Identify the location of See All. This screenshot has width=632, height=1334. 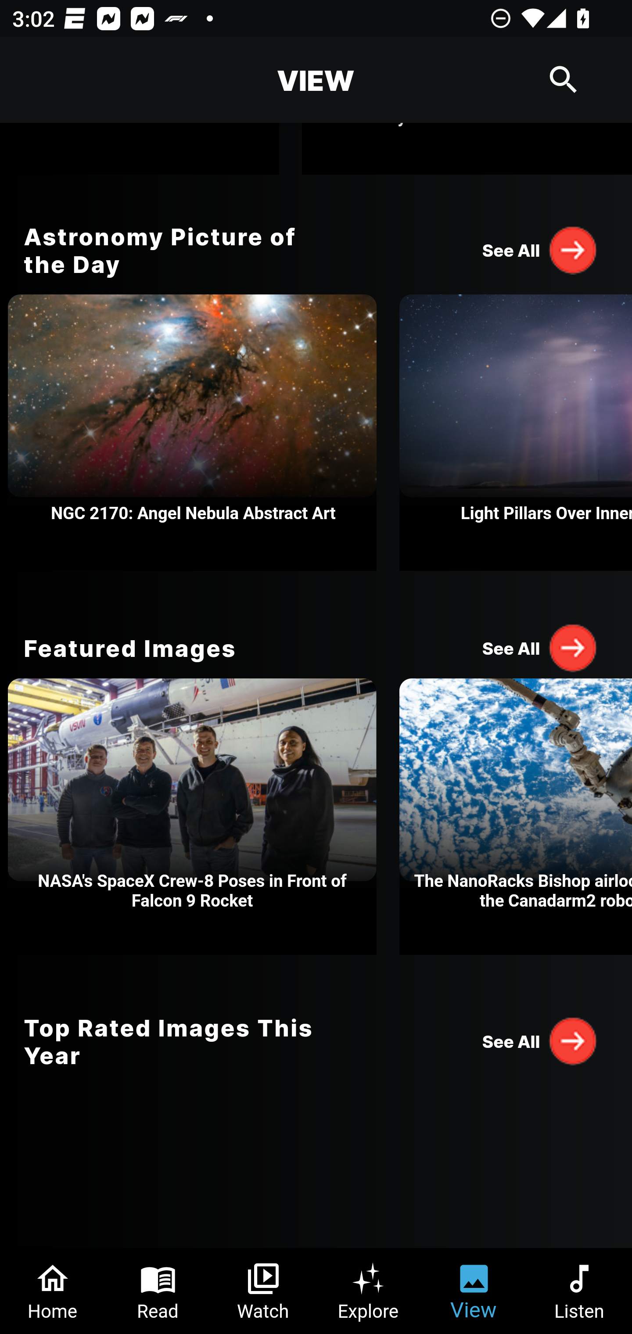
(540, 648).